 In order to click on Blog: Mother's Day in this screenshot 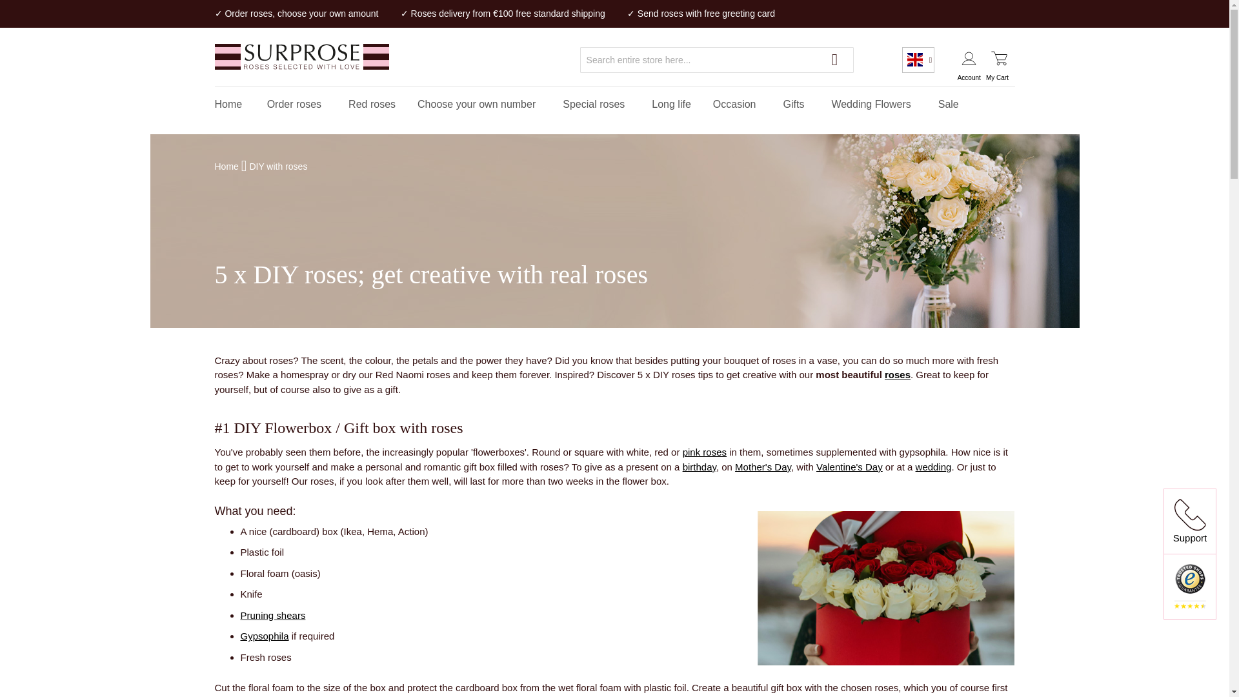, I will do `click(763, 467)`.